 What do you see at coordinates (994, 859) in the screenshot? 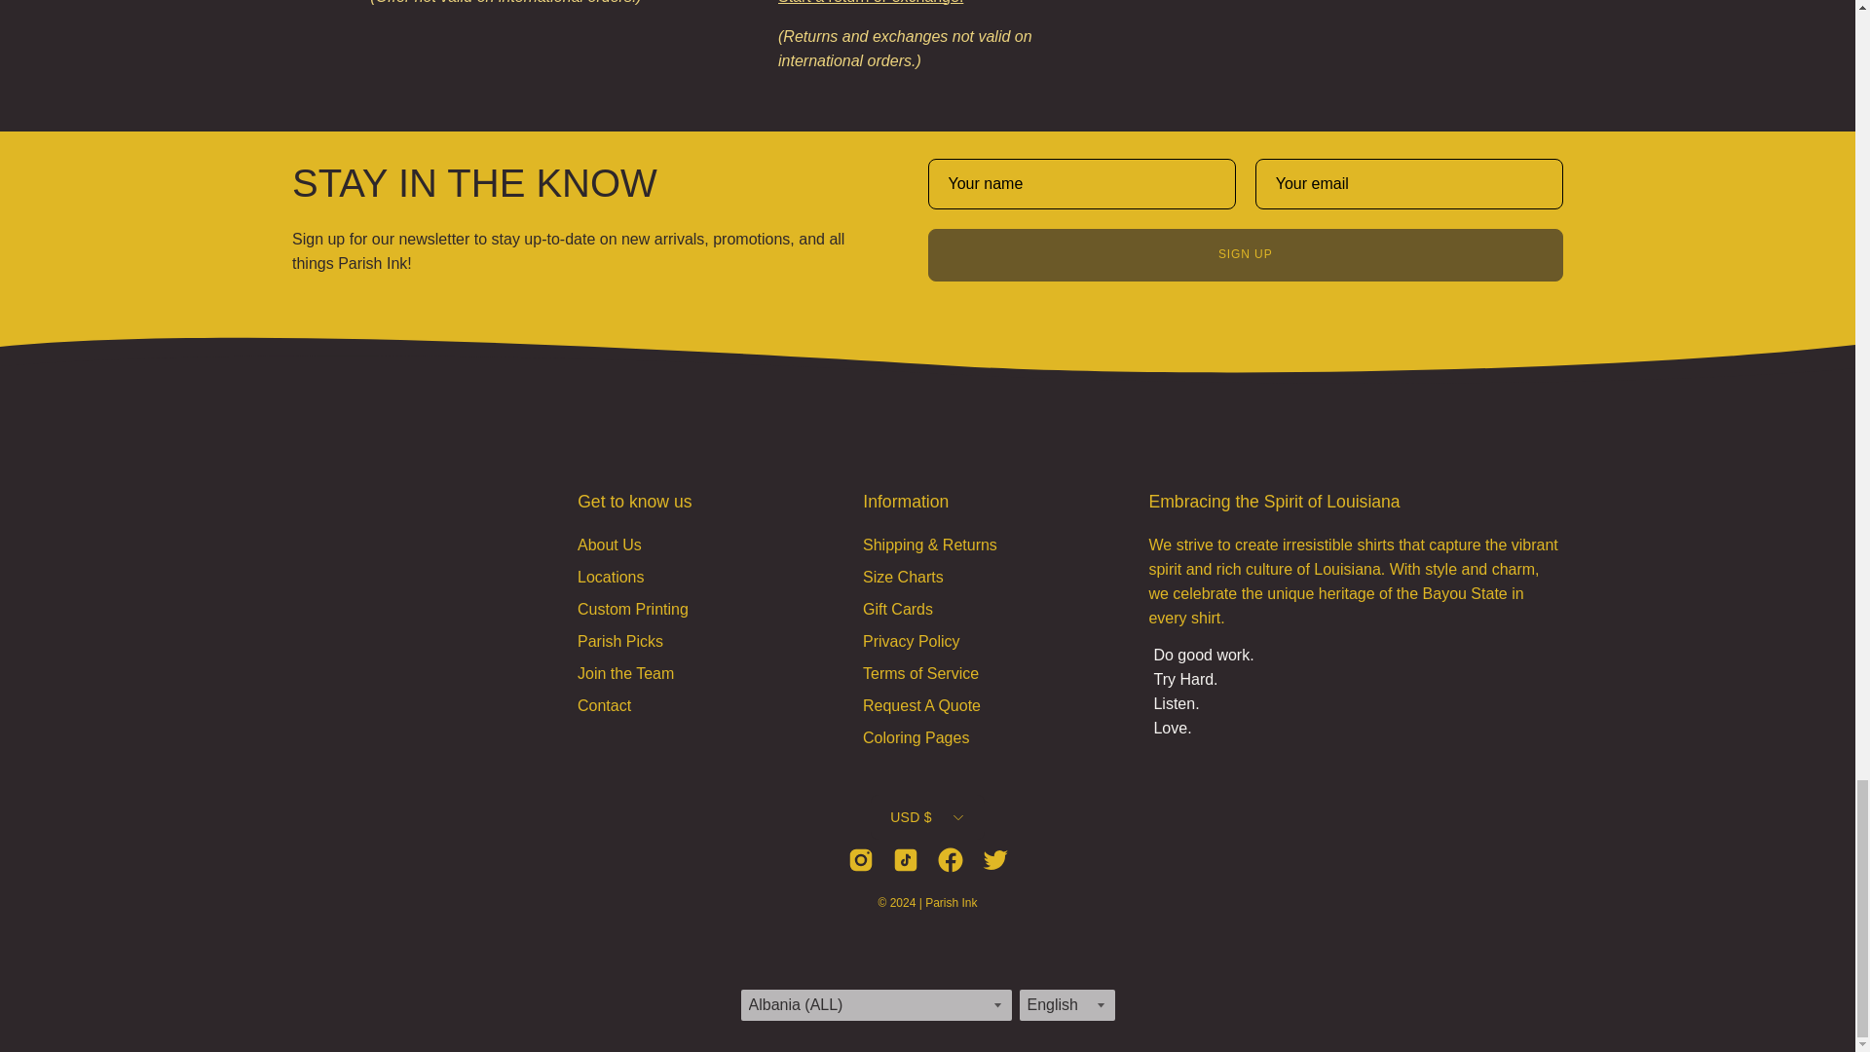
I see `View Parish Ink on Twitter` at bounding box center [994, 859].